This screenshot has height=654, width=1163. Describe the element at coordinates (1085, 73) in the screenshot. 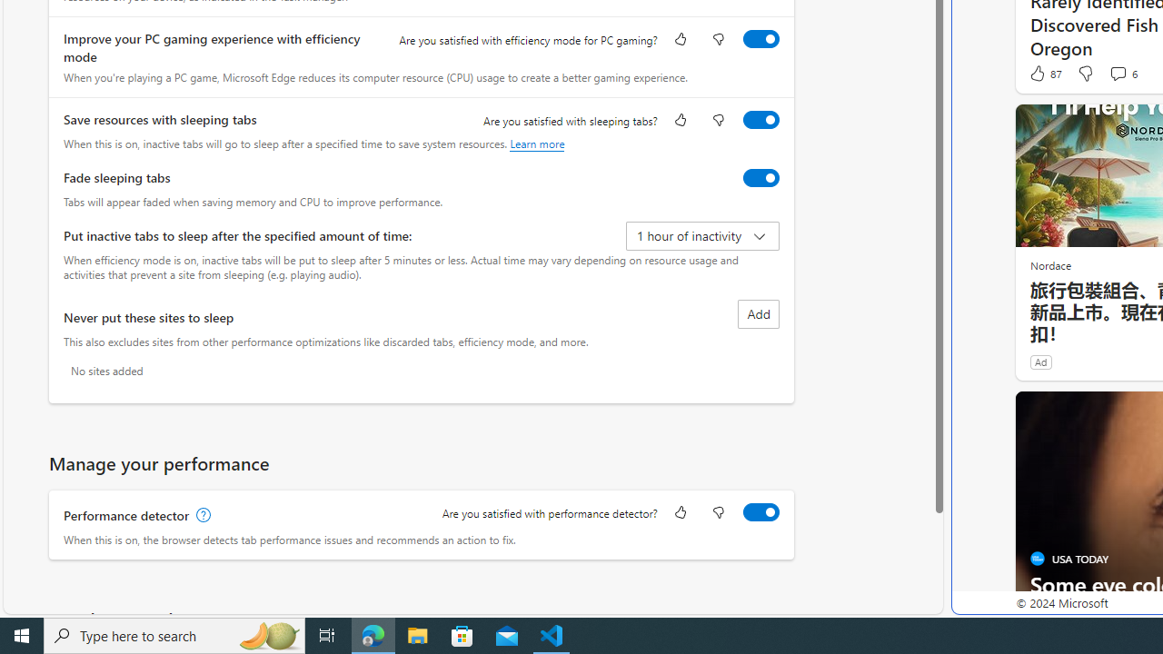

I see `Dislike` at that location.